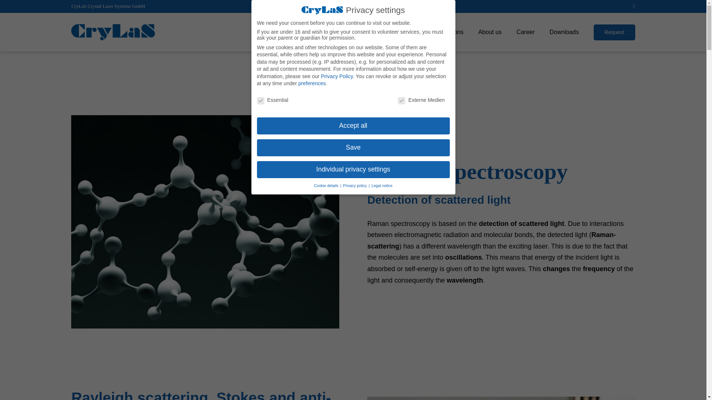 The image size is (712, 400). I want to click on Detektion von Streustrahlung, so click(501, 399).